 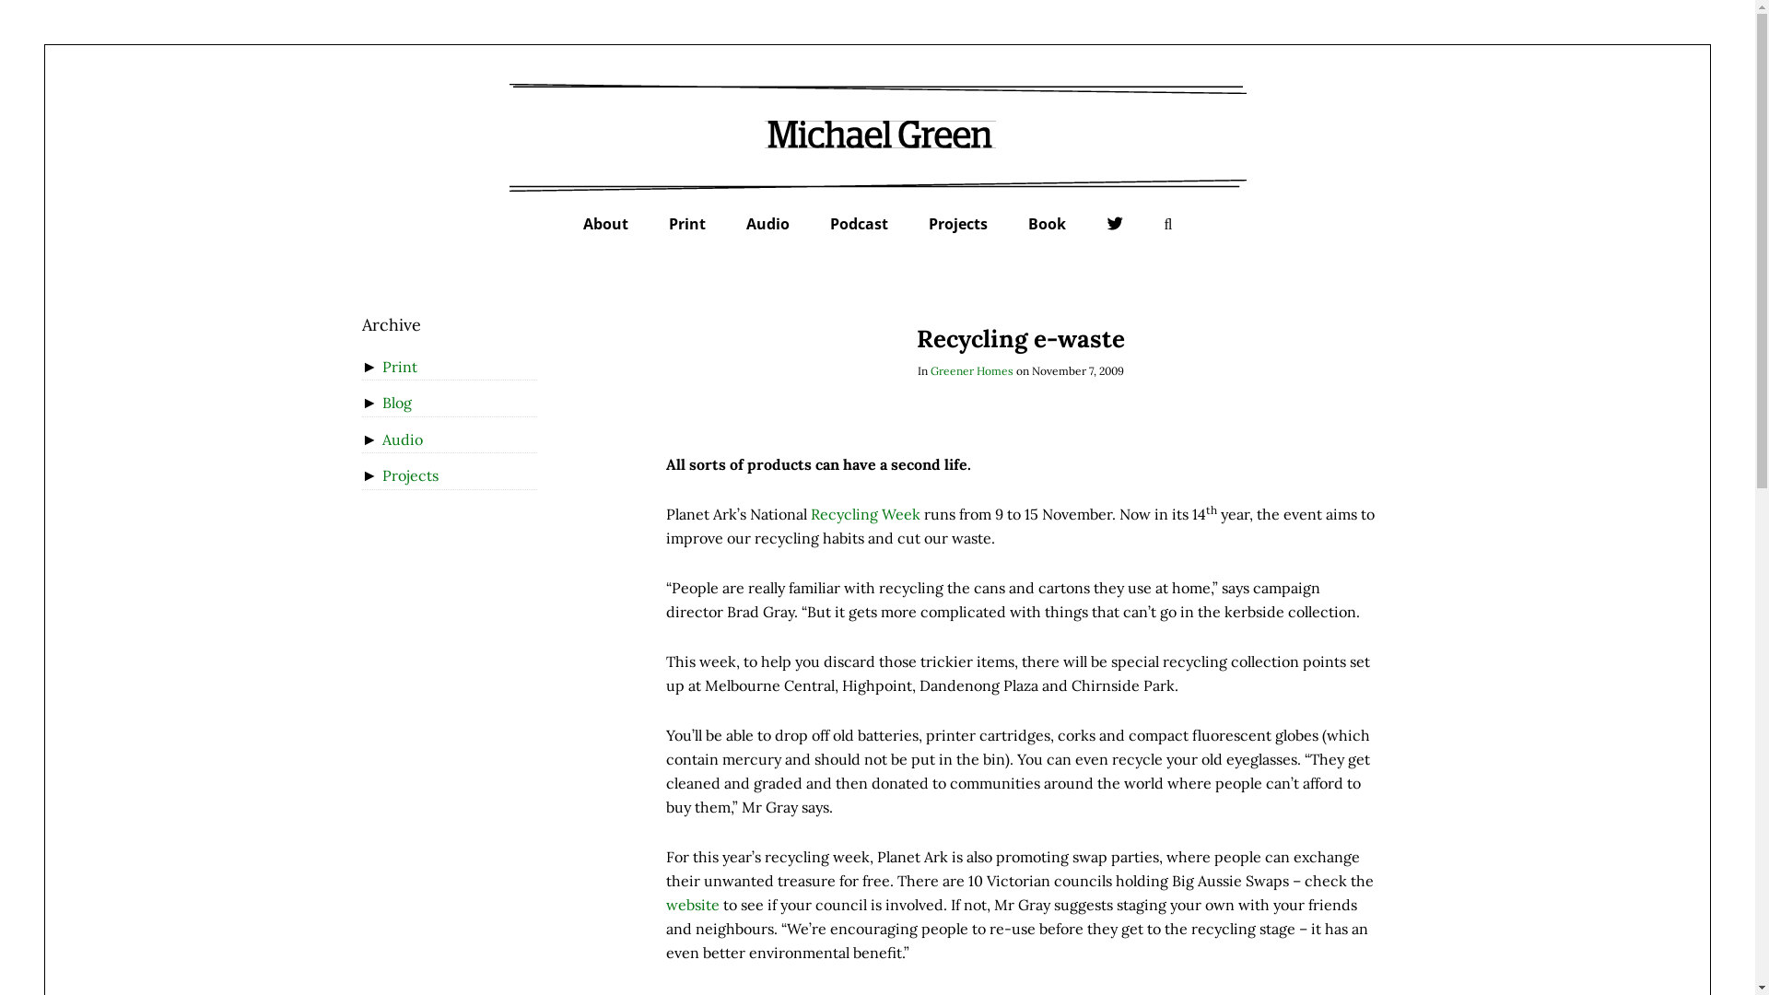 What do you see at coordinates (865, 514) in the screenshot?
I see `Recycling Week` at bounding box center [865, 514].